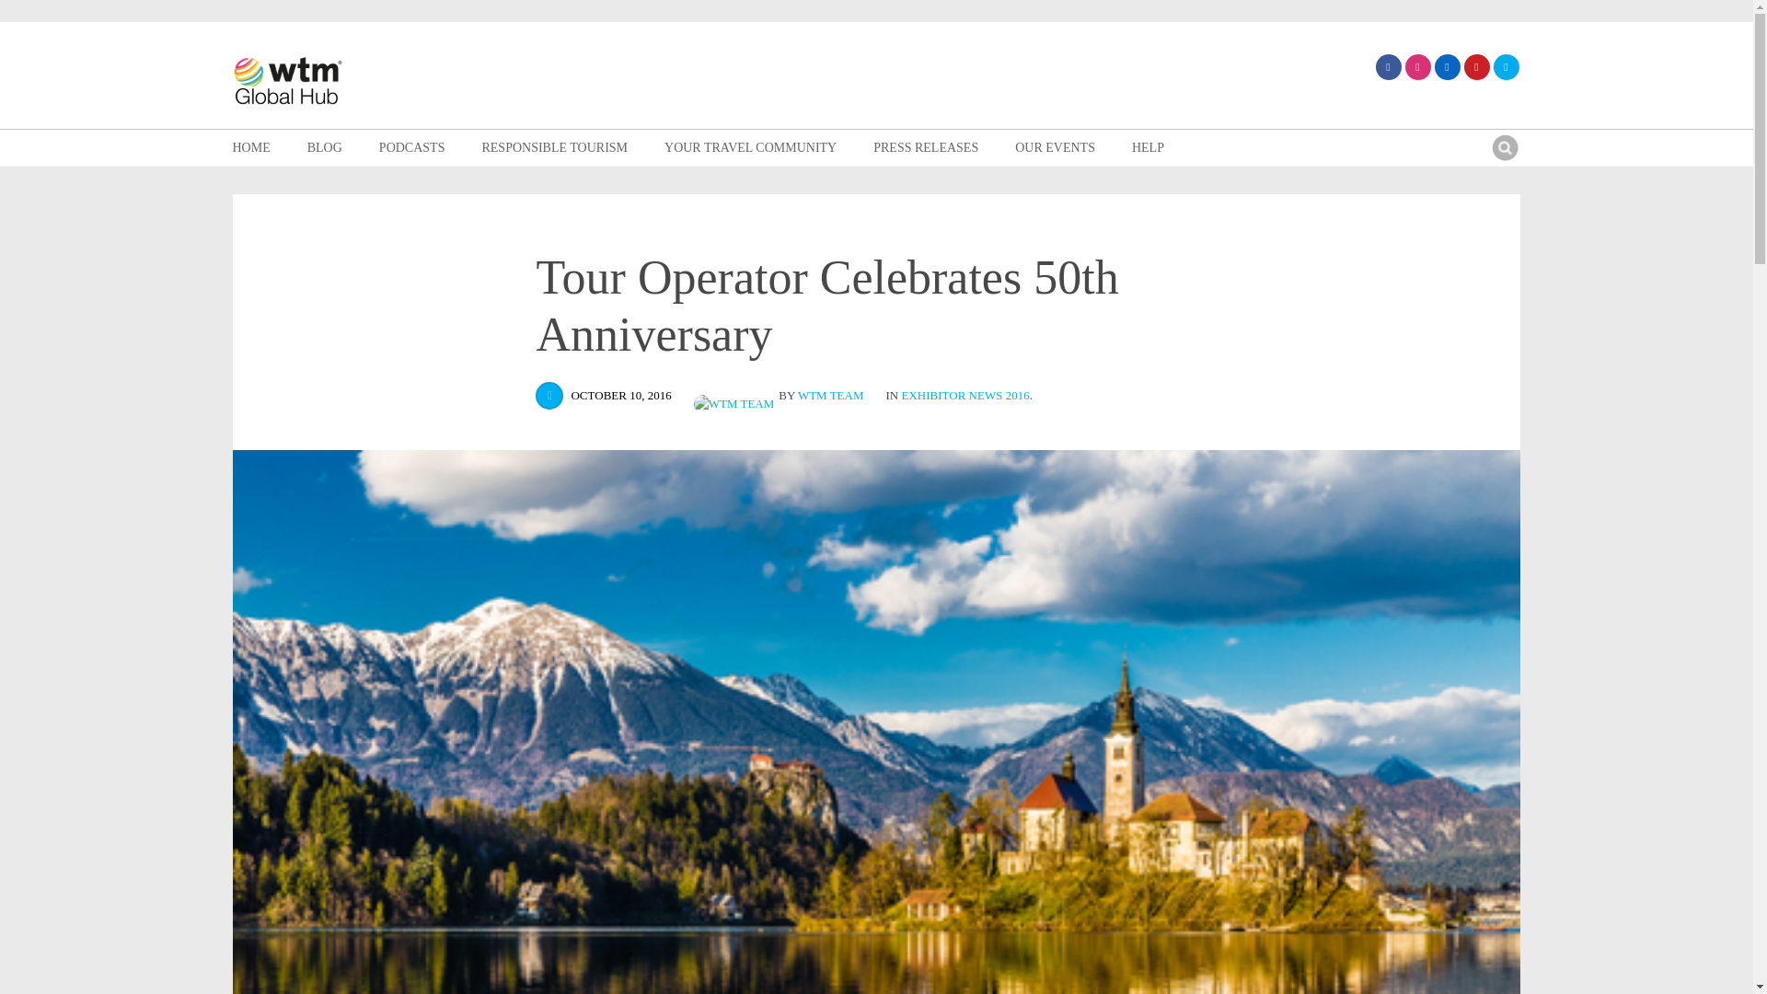 This screenshot has width=1767, height=994. Describe the element at coordinates (620, 396) in the screenshot. I see `9:42 am` at that location.